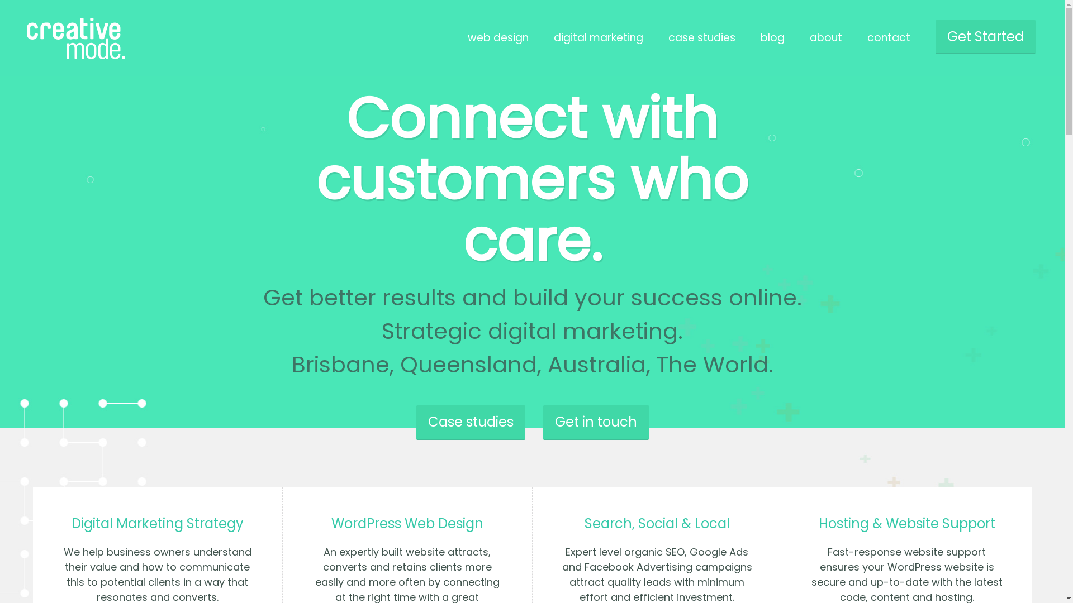 The height and width of the screenshot is (603, 1073). What do you see at coordinates (471, 422) in the screenshot?
I see `Case studies` at bounding box center [471, 422].